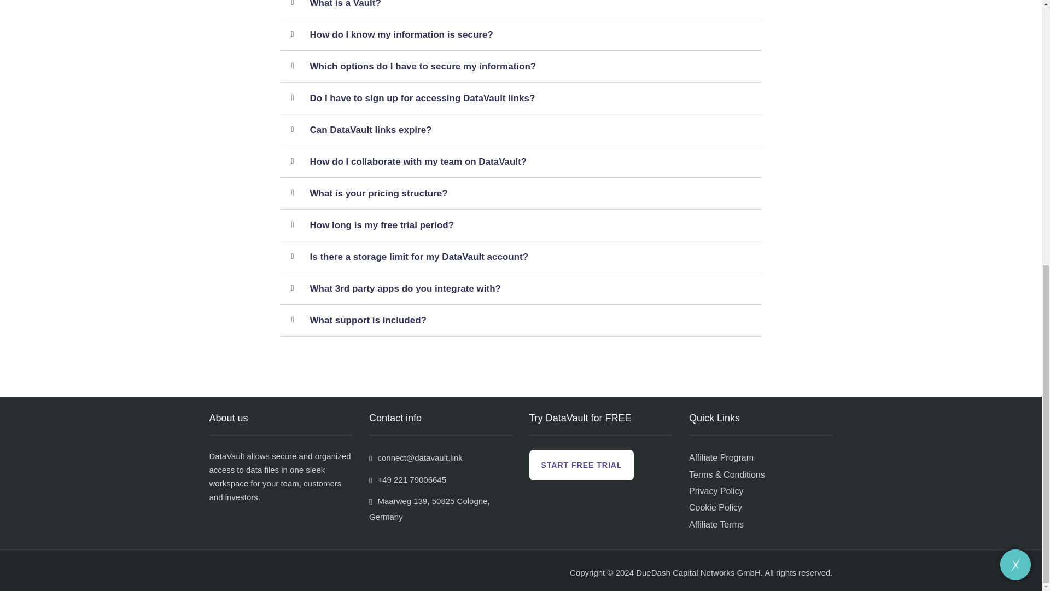  What do you see at coordinates (581, 465) in the screenshot?
I see `START FREE TRIAL` at bounding box center [581, 465].